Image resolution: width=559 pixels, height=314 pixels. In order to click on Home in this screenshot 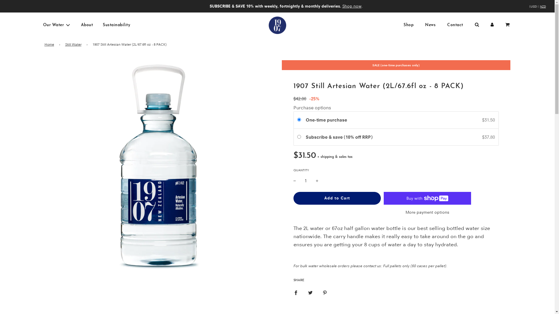, I will do `click(50, 44)`.